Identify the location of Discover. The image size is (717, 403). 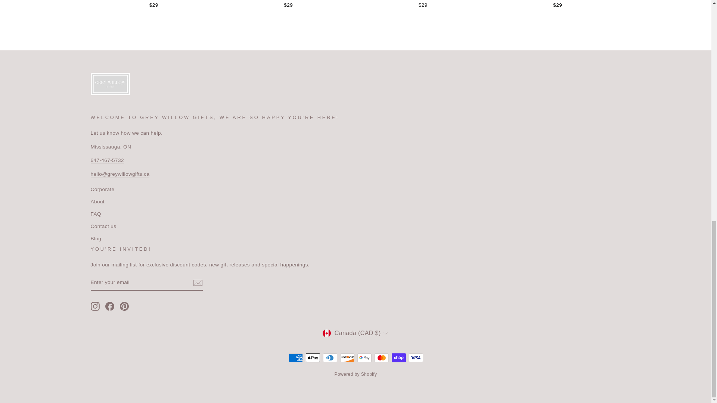
(347, 357).